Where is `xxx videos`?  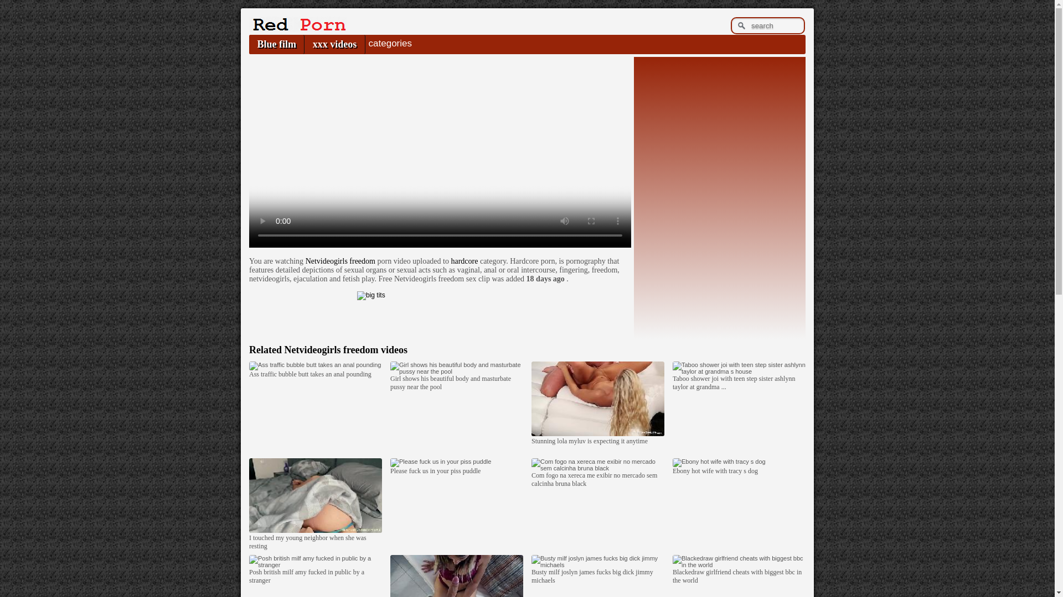 xxx videos is located at coordinates (334, 44).